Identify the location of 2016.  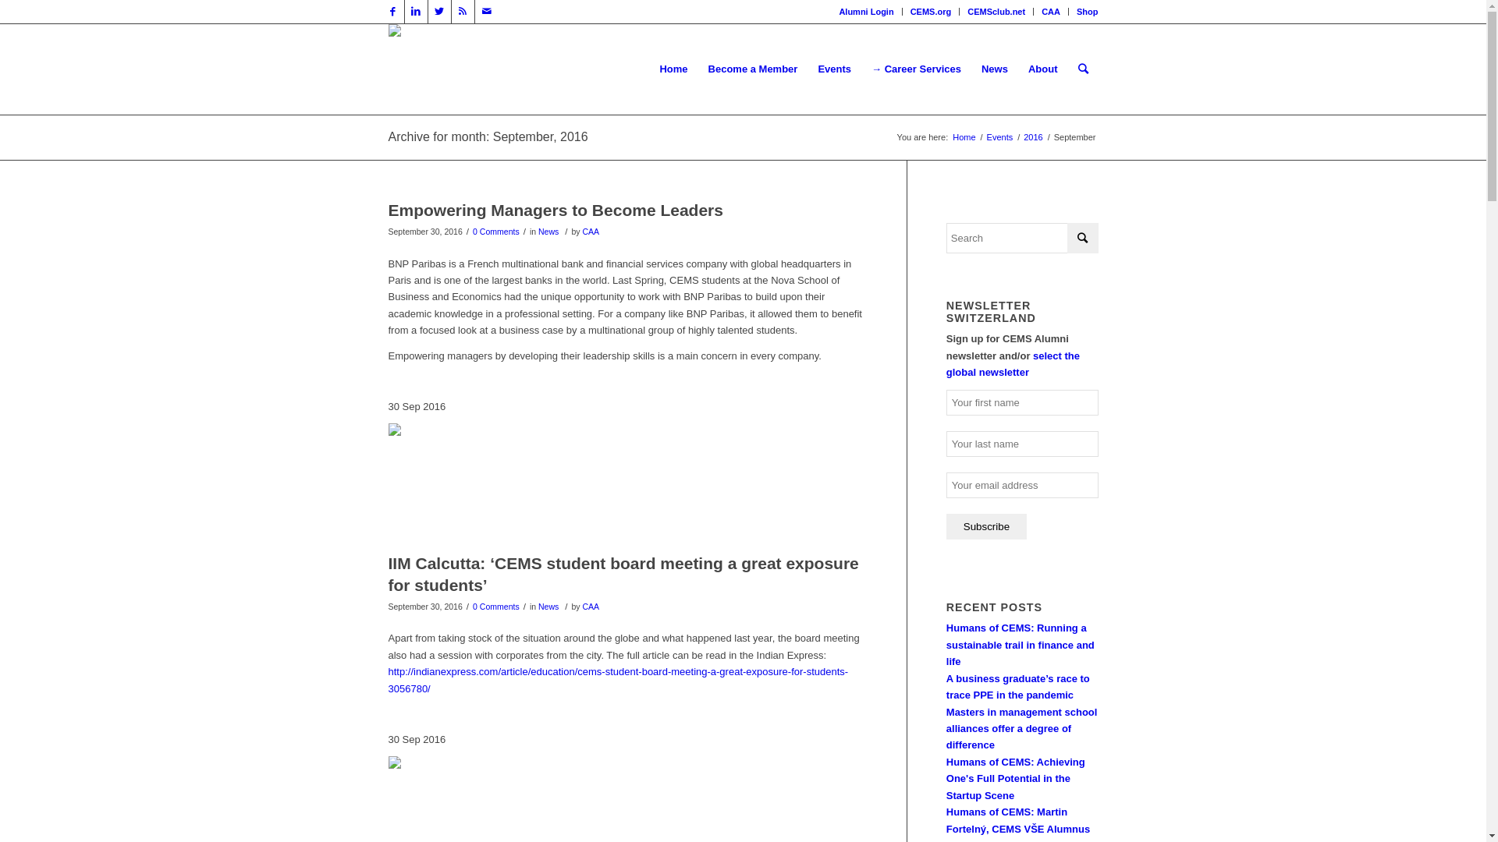
(1033, 137).